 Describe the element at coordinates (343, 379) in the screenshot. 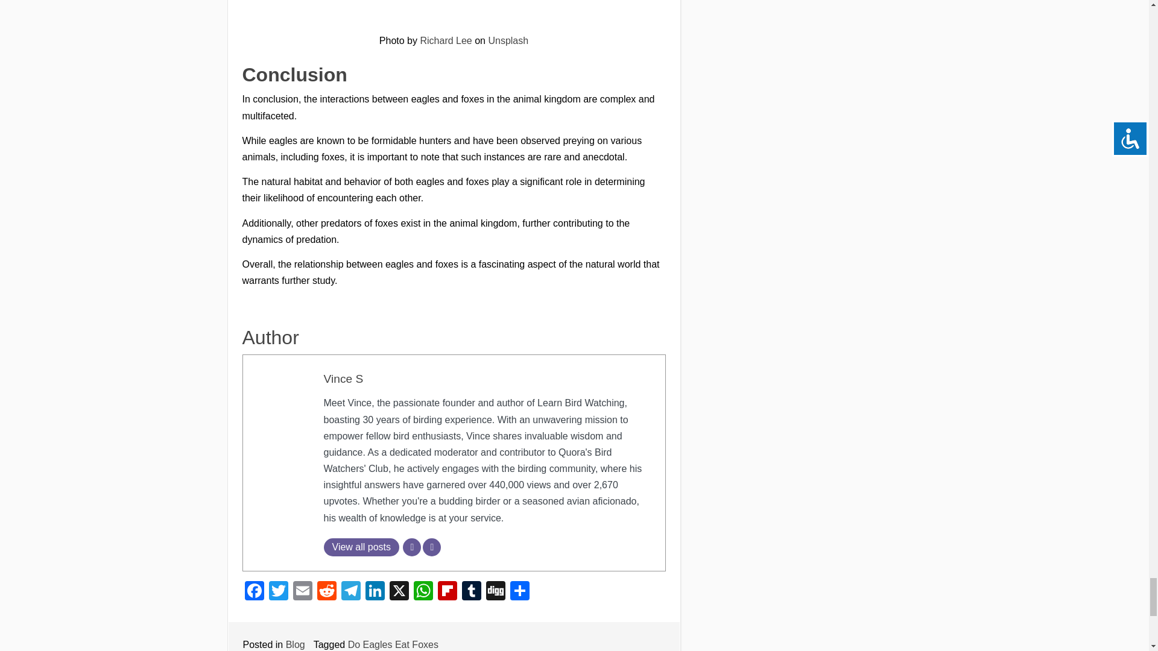

I see `Vince S` at that location.